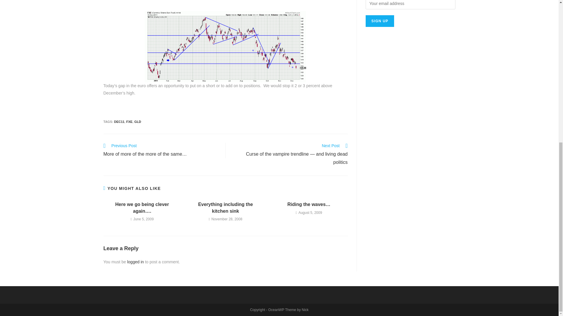 The width and height of the screenshot is (563, 316). What do you see at coordinates (119, 122) in the screenshot?
I see `DEC11` at bounding box center [119, 122].